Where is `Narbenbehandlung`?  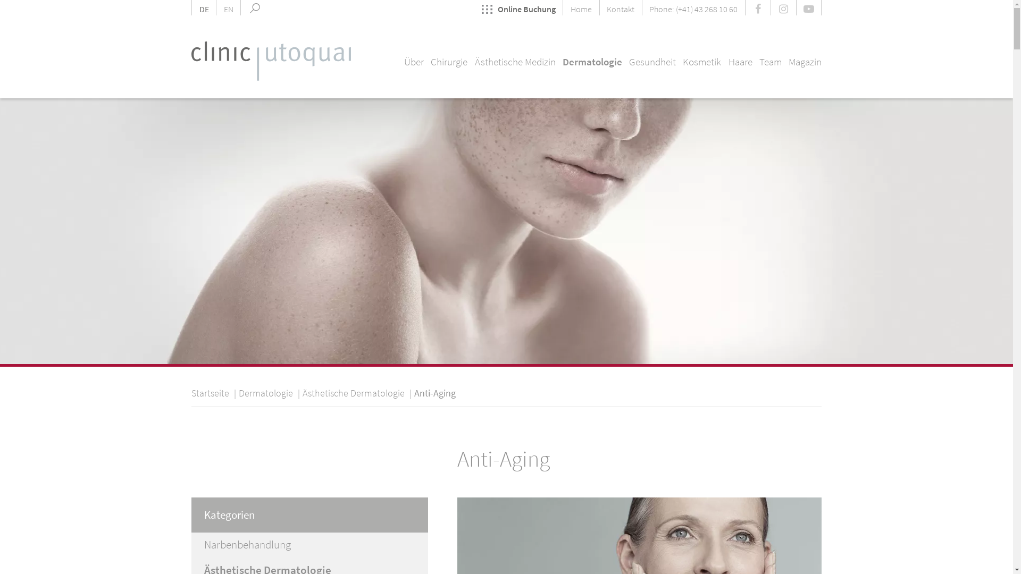 Narbenbehandlung is located at coordinates (309, 545).